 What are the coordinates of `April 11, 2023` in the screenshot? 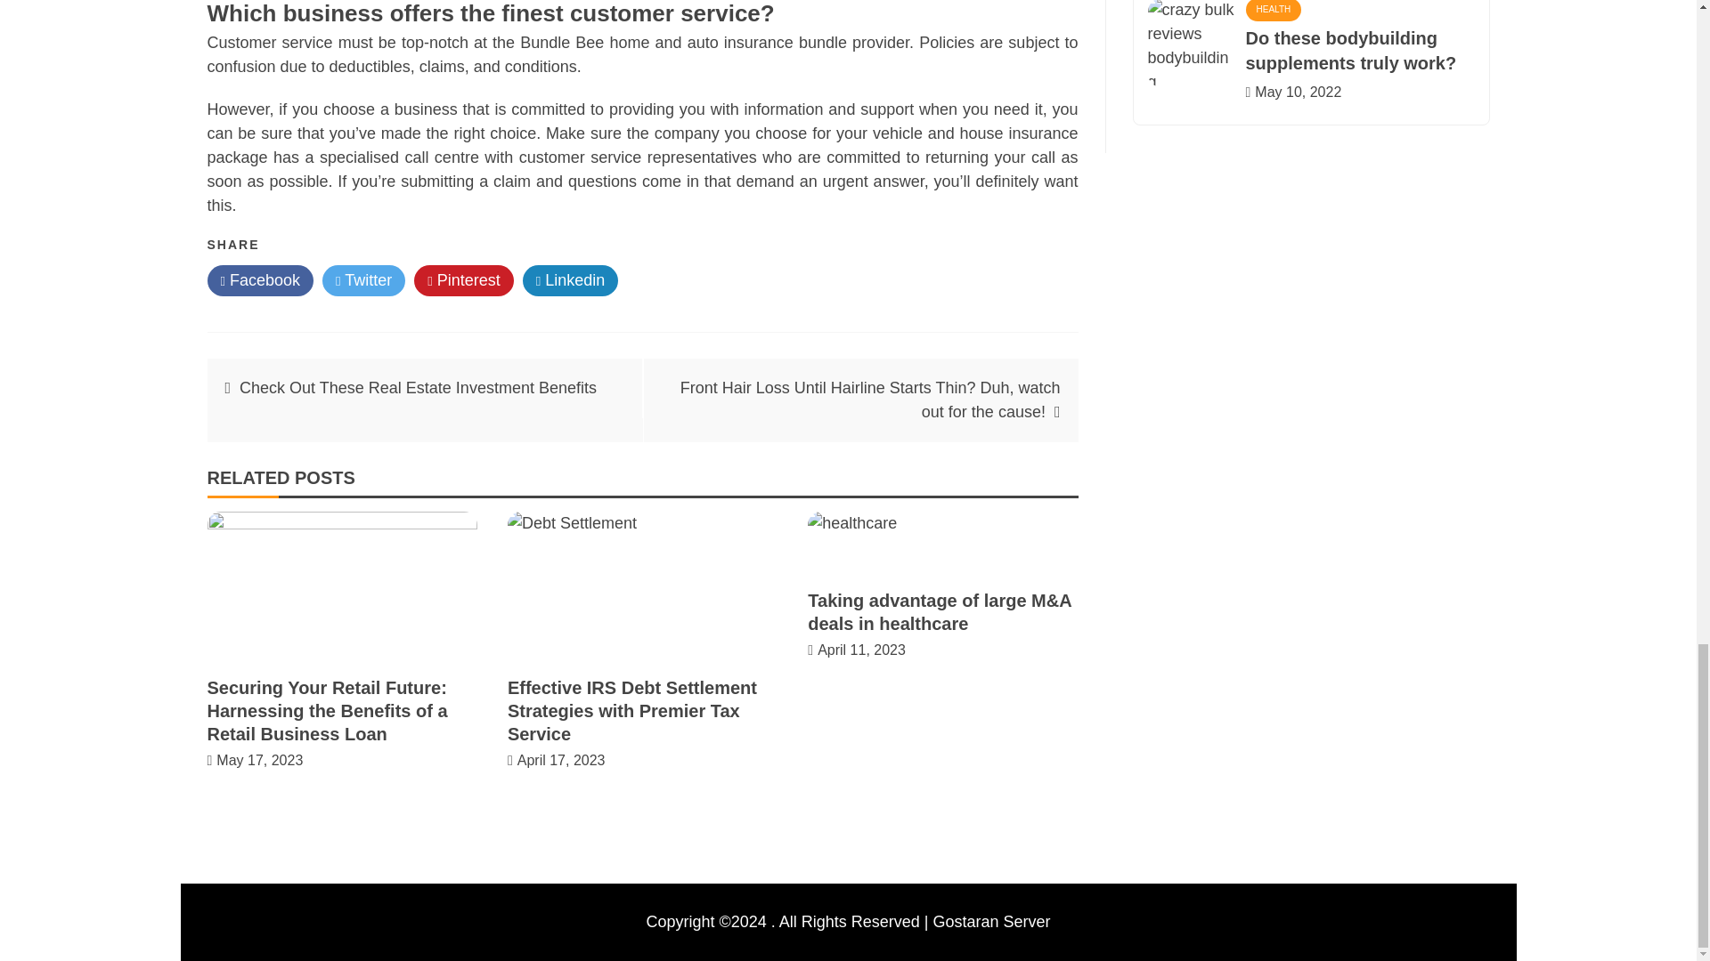 It's located at (861, 650).